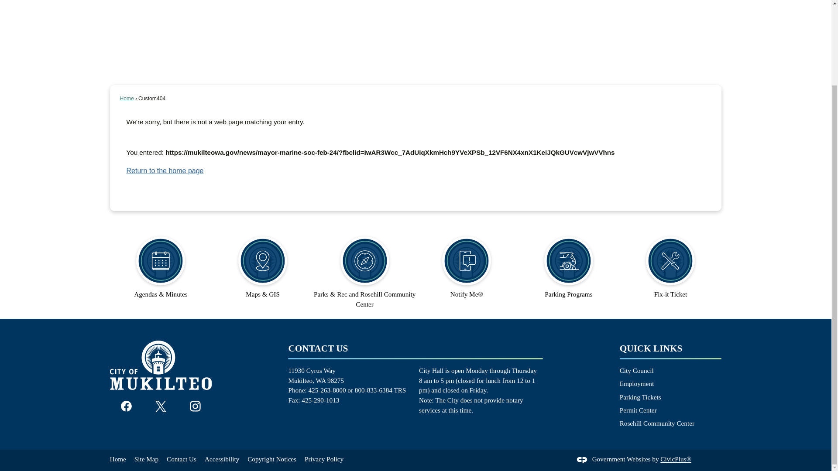  What do you see at coordinates (670, 263) in the screenshot?
I see `Fix-it Ticket` at bounding box center [670, 263].